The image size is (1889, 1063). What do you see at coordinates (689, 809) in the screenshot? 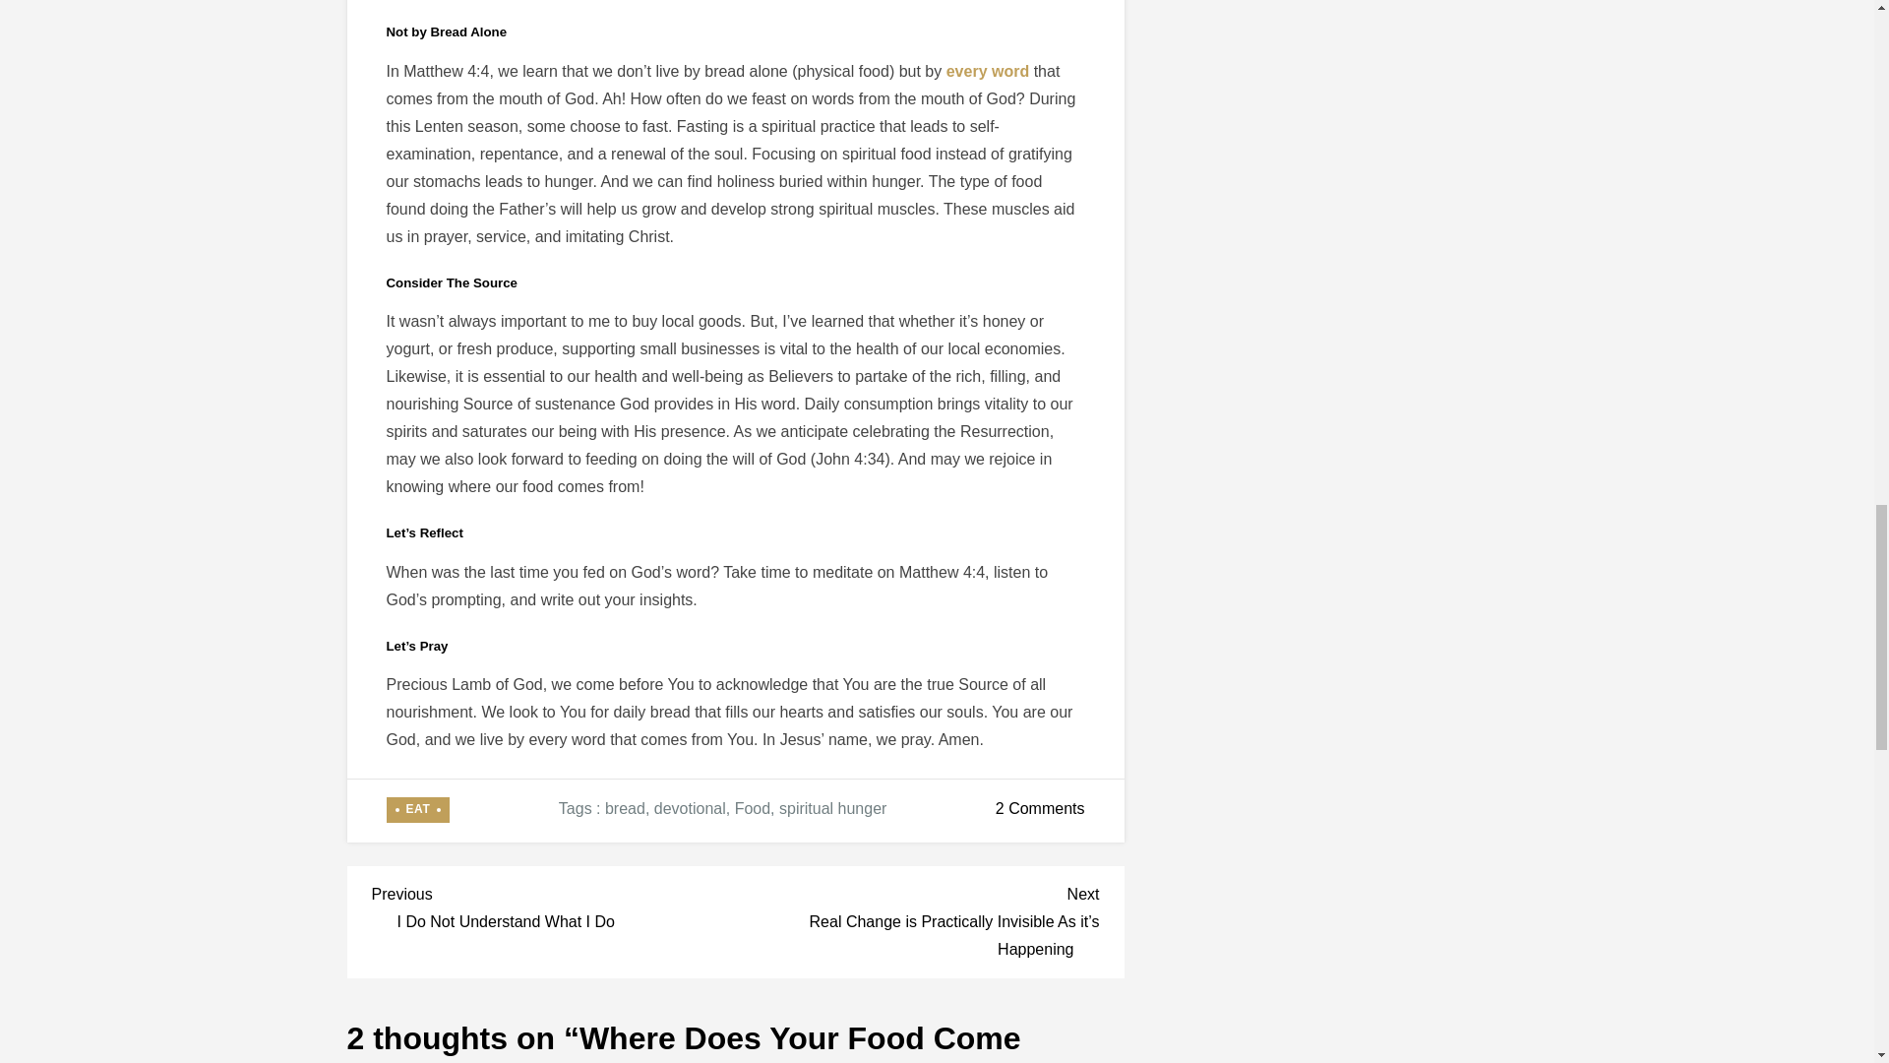
I see `spiritual hunger` at bounding box center [689, 809].